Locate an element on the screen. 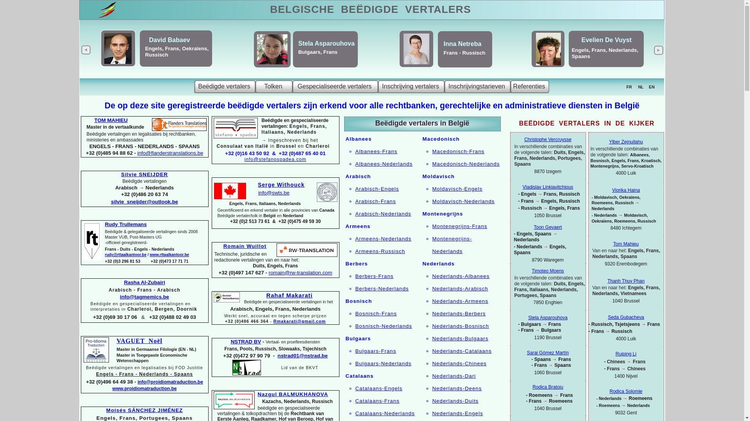 The height and width of the screenshot is (421, 750). www.proidiomatraduction.be is located at coordinates (96, 350).